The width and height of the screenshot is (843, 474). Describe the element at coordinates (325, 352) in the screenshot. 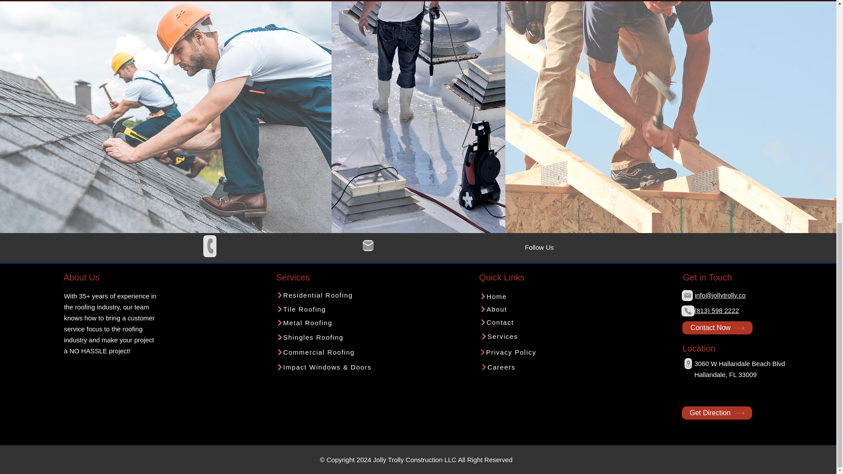

I see `Commercial Roofing` at that location.